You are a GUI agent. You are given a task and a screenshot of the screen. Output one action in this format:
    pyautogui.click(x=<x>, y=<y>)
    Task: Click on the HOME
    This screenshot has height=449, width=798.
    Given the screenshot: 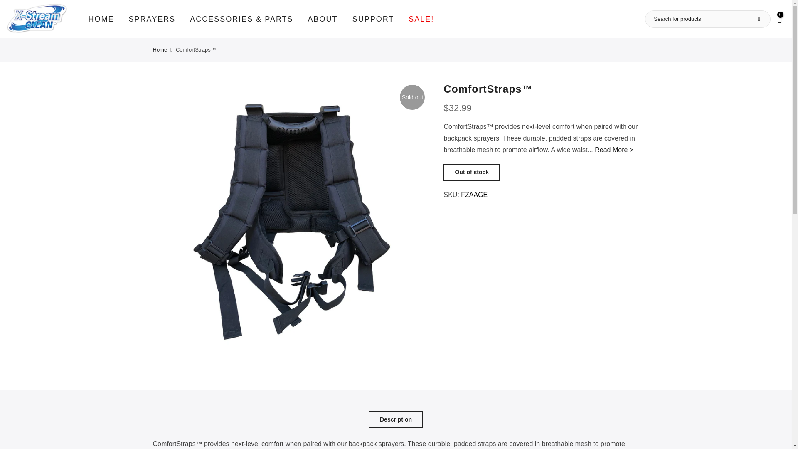 What is the action you would take?
    pyautogui.click(x=101, y=19)
    